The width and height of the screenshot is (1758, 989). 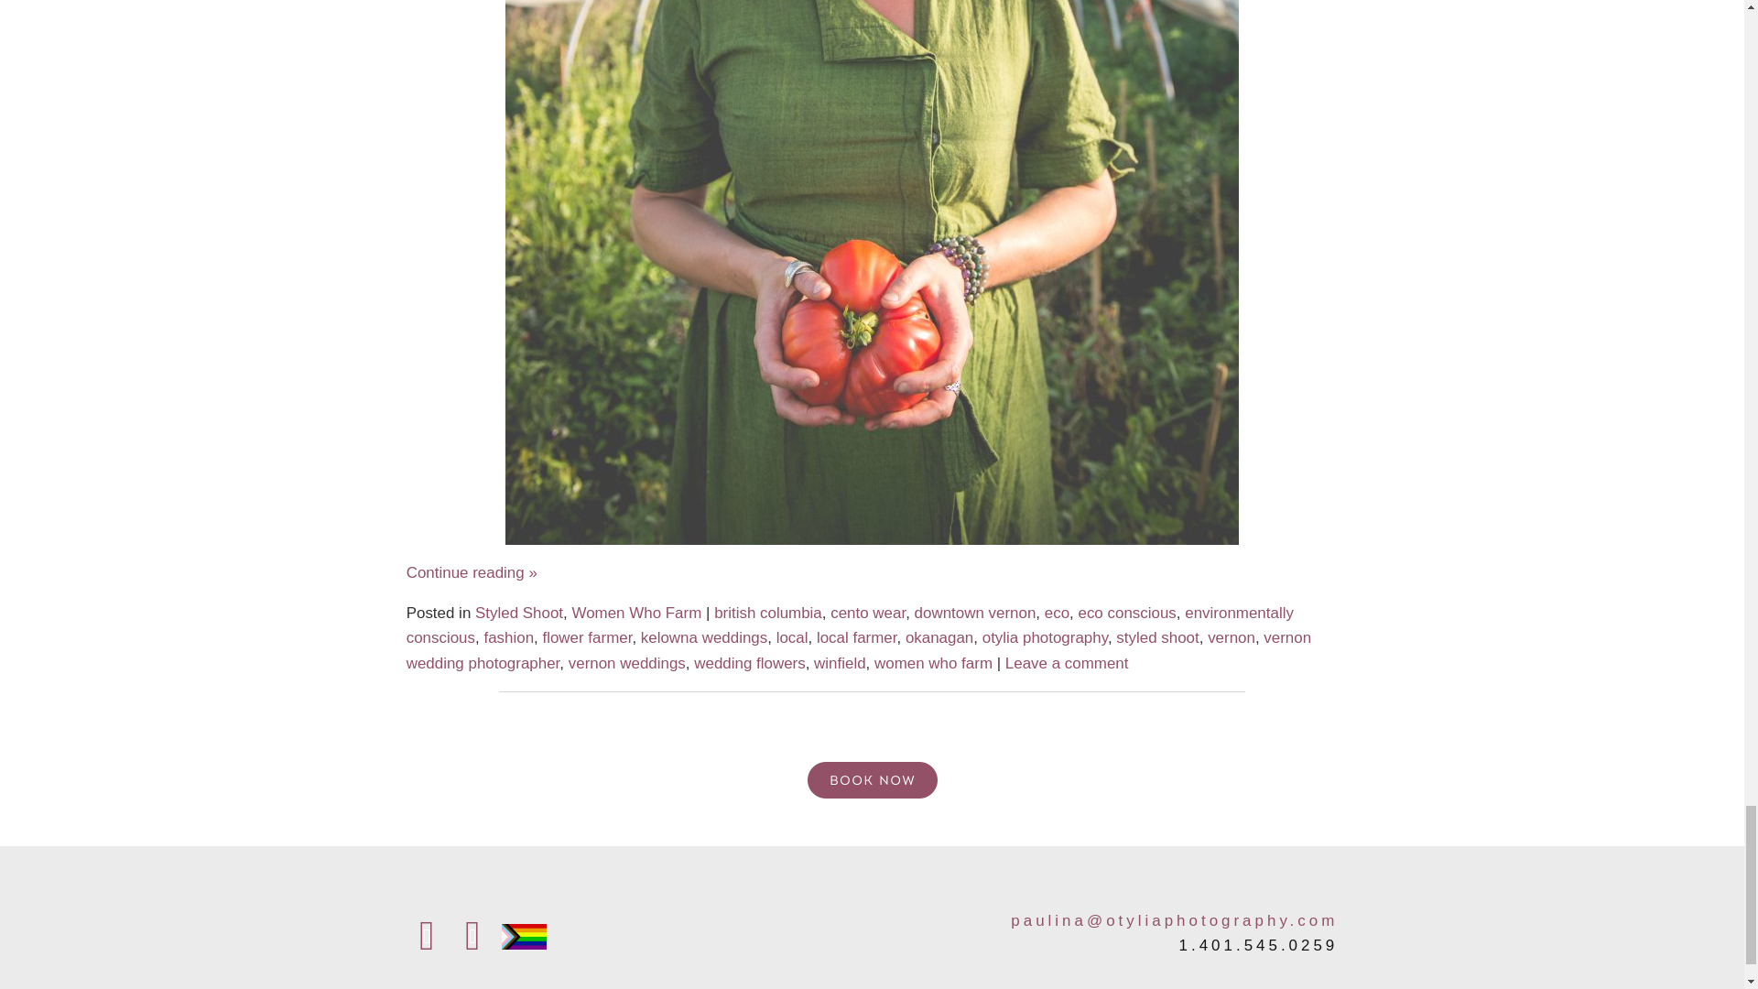 What do you see at coordinates (636, 613) in the screenshot?
I see `Women Who Farm` at bounding box center [636, 613].